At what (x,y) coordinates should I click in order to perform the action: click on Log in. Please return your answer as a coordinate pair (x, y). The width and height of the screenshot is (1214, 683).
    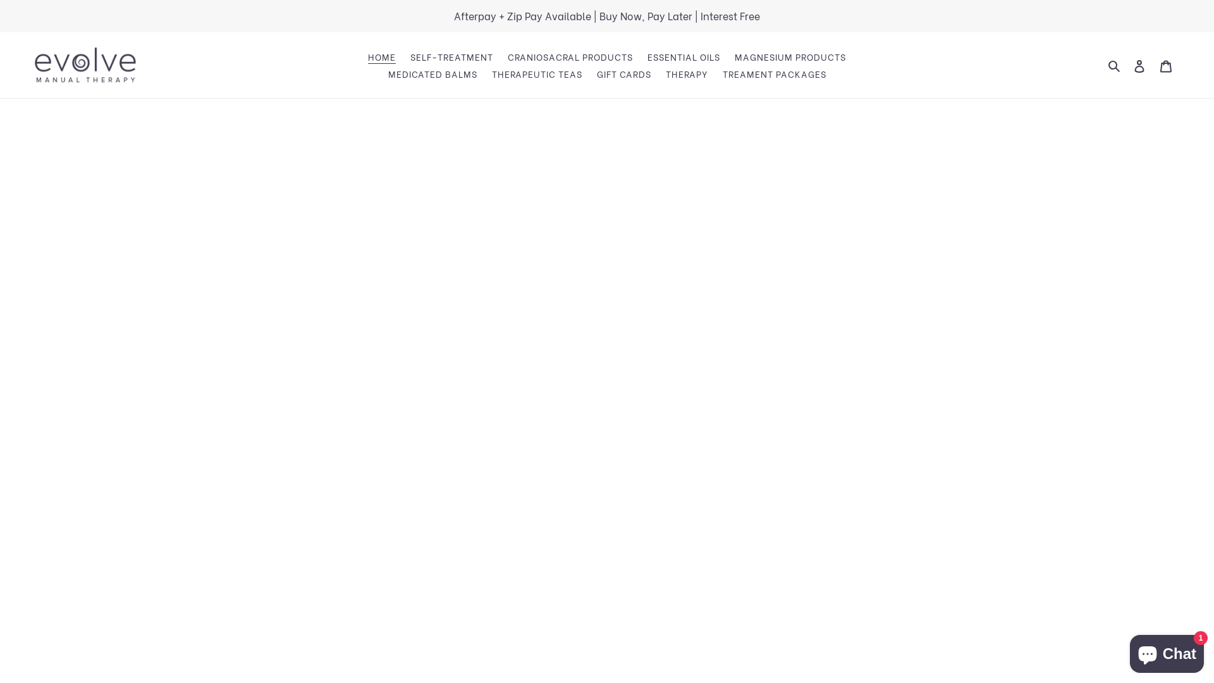
    Looking at the image, I should click on (1139, 65).